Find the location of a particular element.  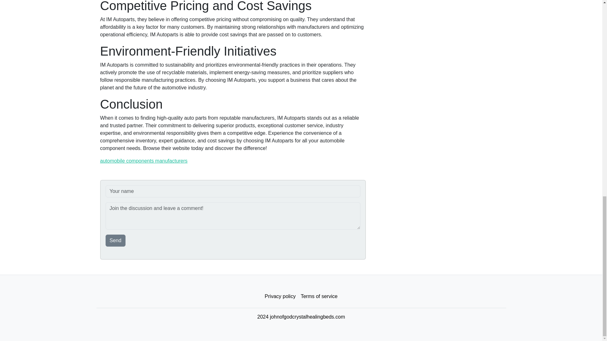

Send is located at coordinates (116, 241).